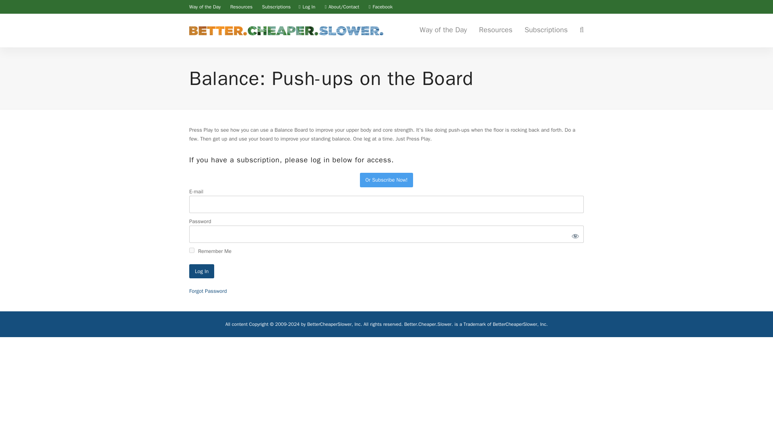  What do you see at coordinates (201, 271) in the screenshot?
I see `Log In` at bounding box center [201, 271].